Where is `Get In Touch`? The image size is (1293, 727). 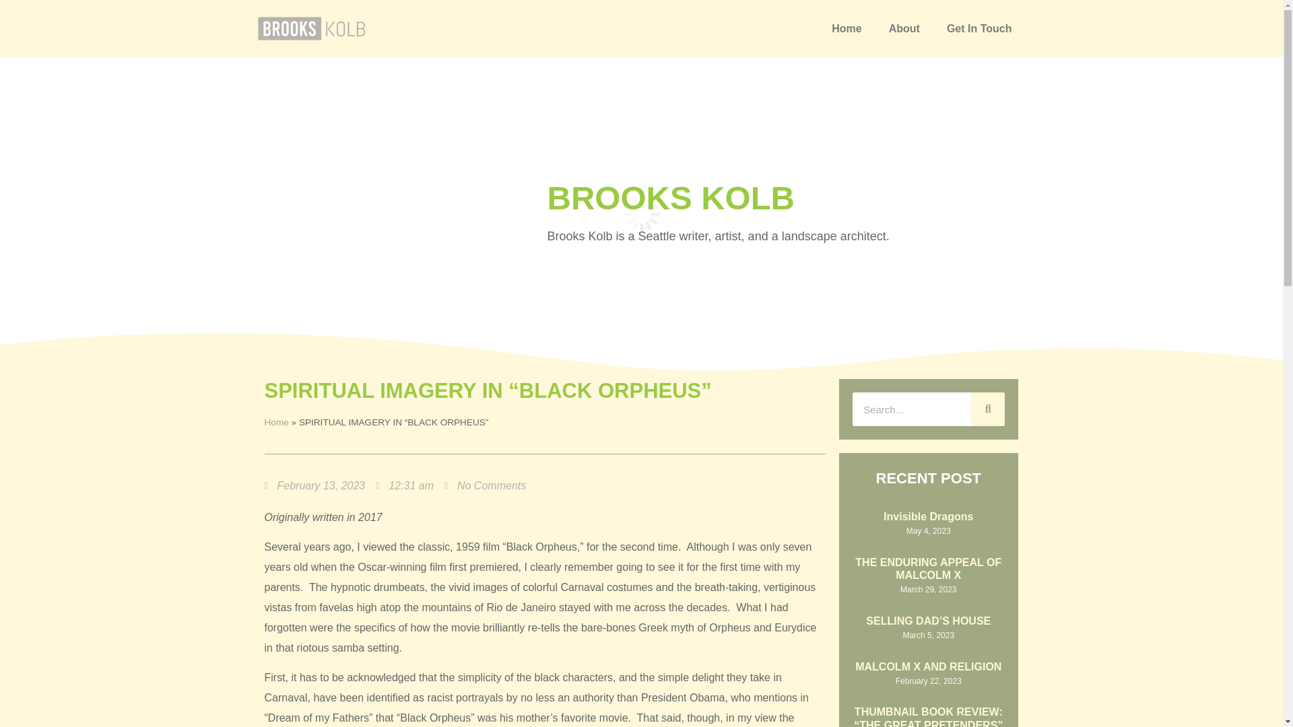 Get In Touch is located at coordinates (979, 29).